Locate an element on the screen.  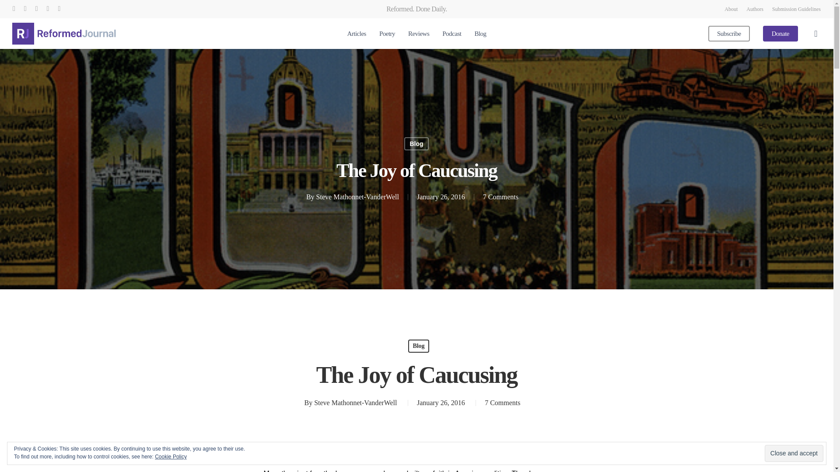
Steve Mathonnet-VanderWell is located at coordinates (355, 402).